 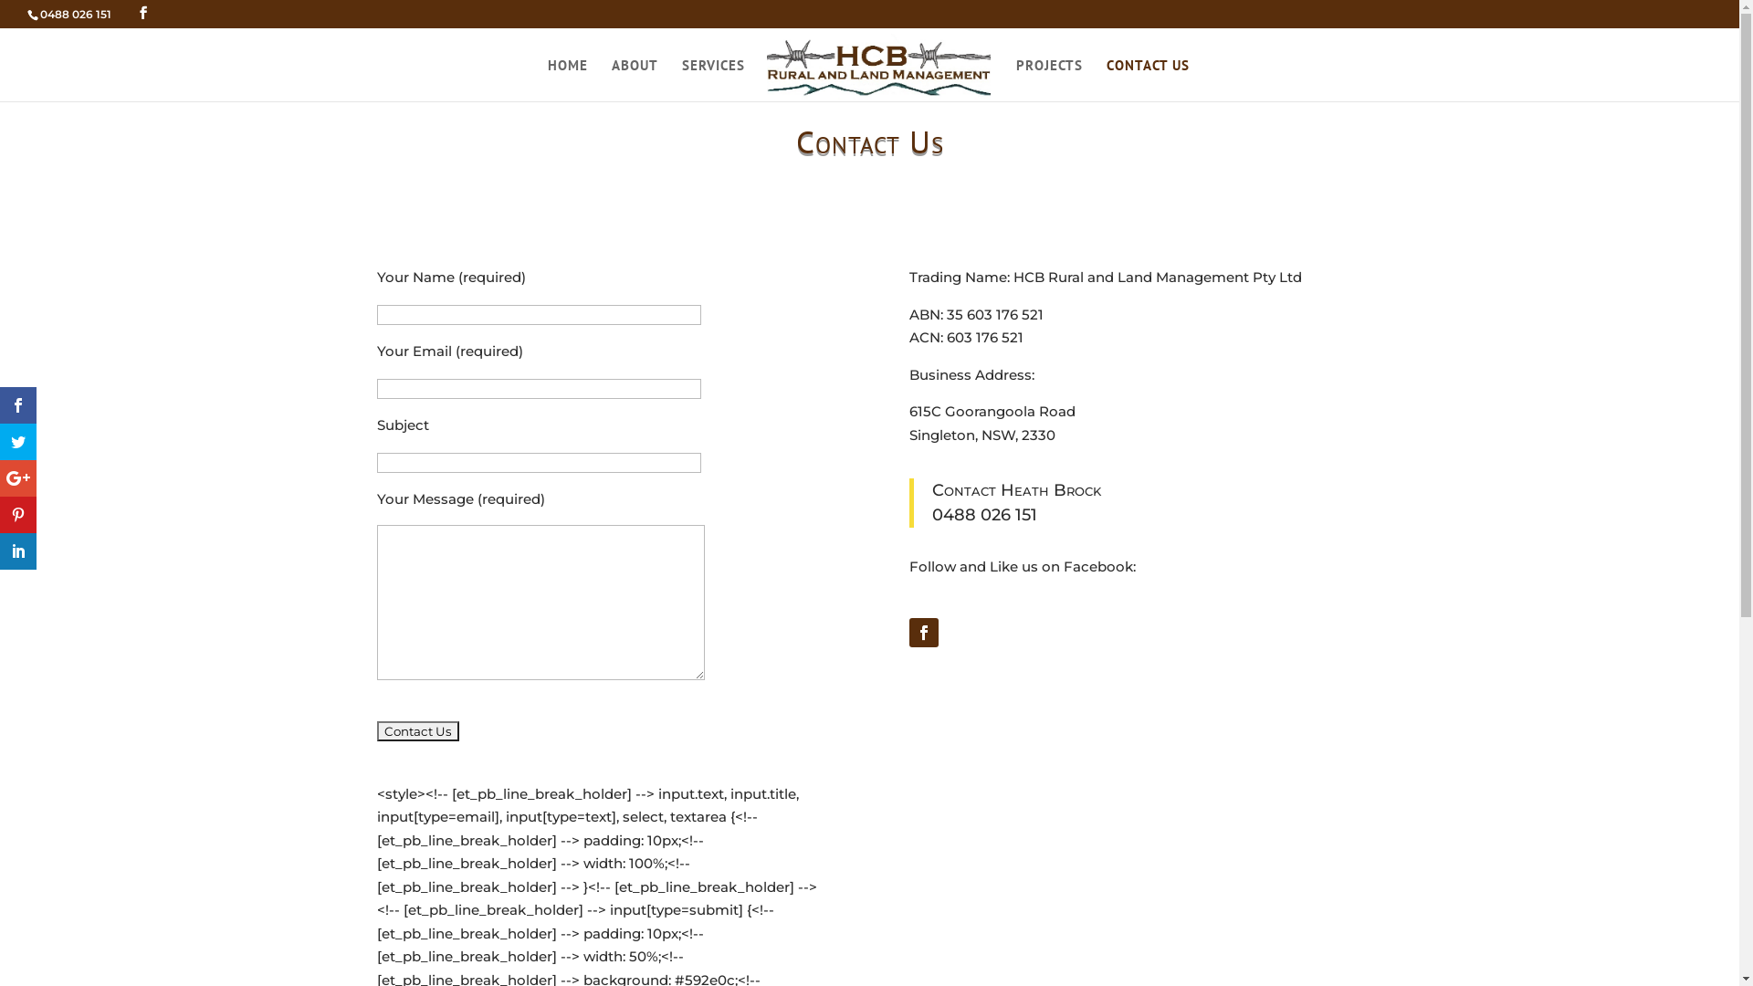 I want to click on Contact Us, so click(x=417, y=731).